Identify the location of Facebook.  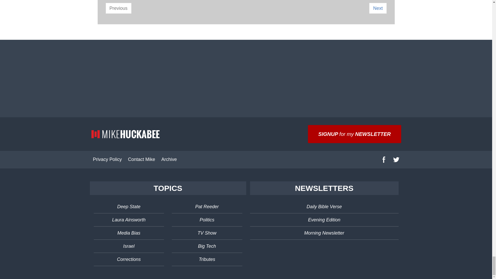
(384, 160).